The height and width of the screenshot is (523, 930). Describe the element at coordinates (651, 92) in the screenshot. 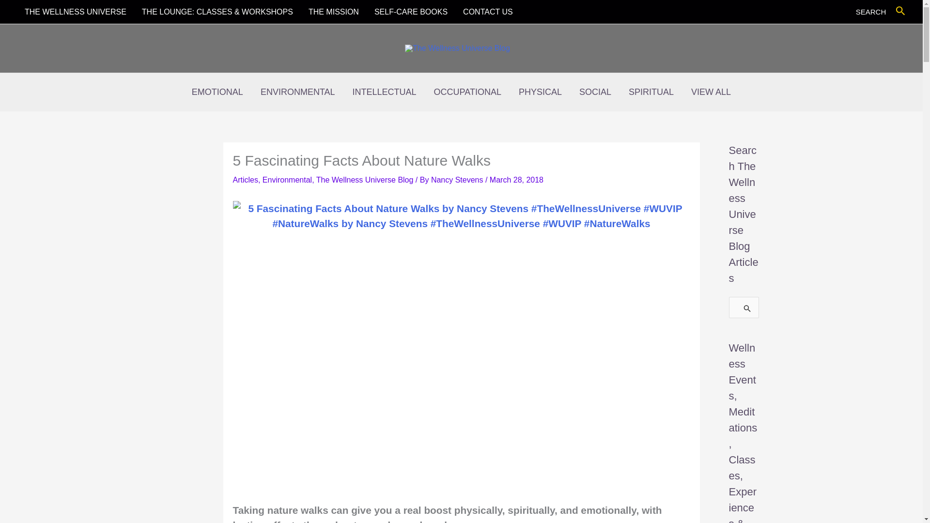

I see `SPIRITUAL` at that location.